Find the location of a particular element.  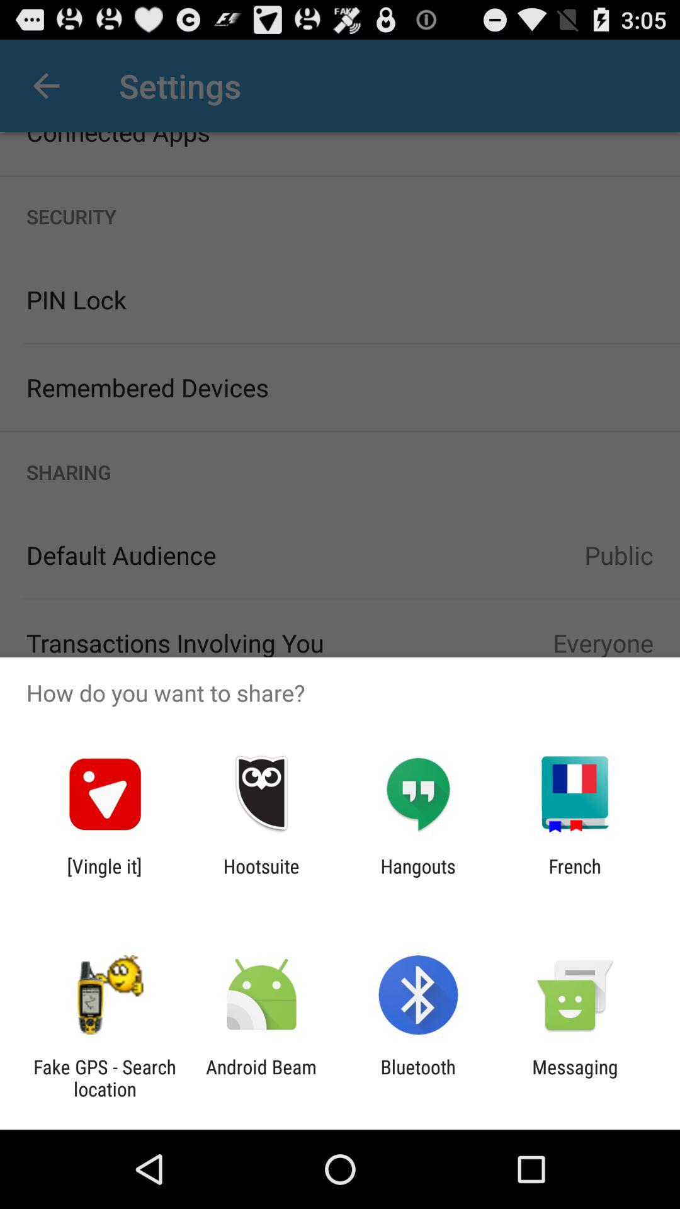

jump until the messaging is located at coordinates (575, 1078).